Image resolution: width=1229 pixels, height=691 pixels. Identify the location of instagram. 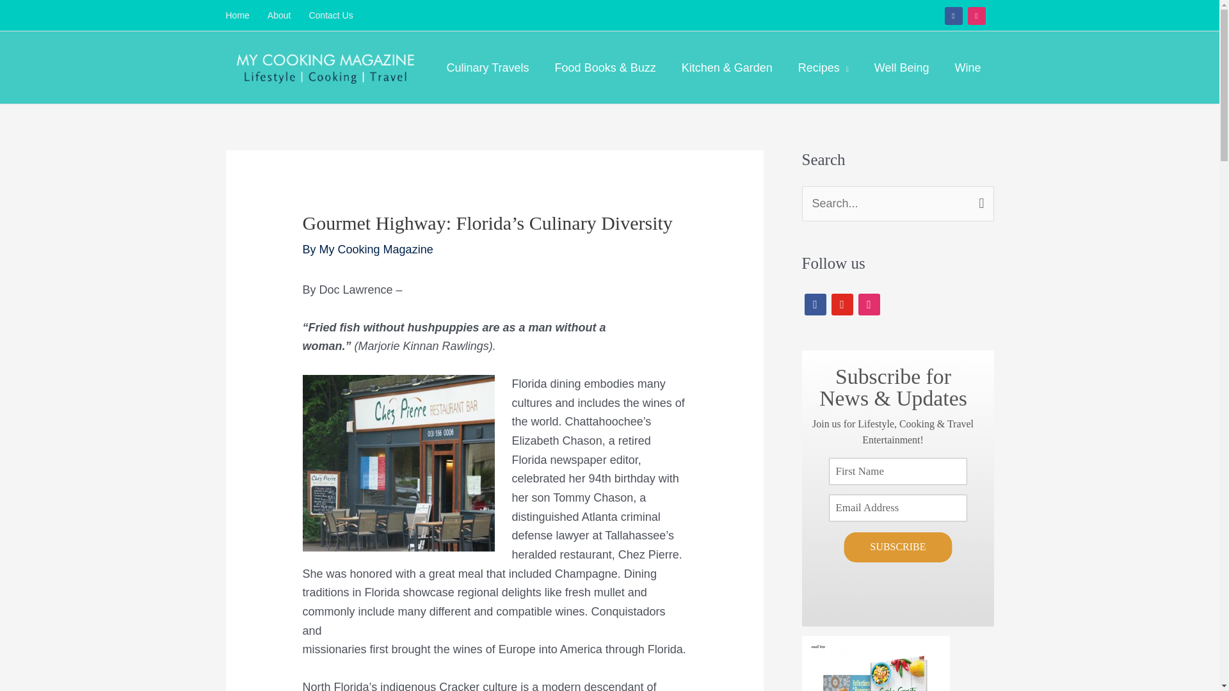
(869, 303).